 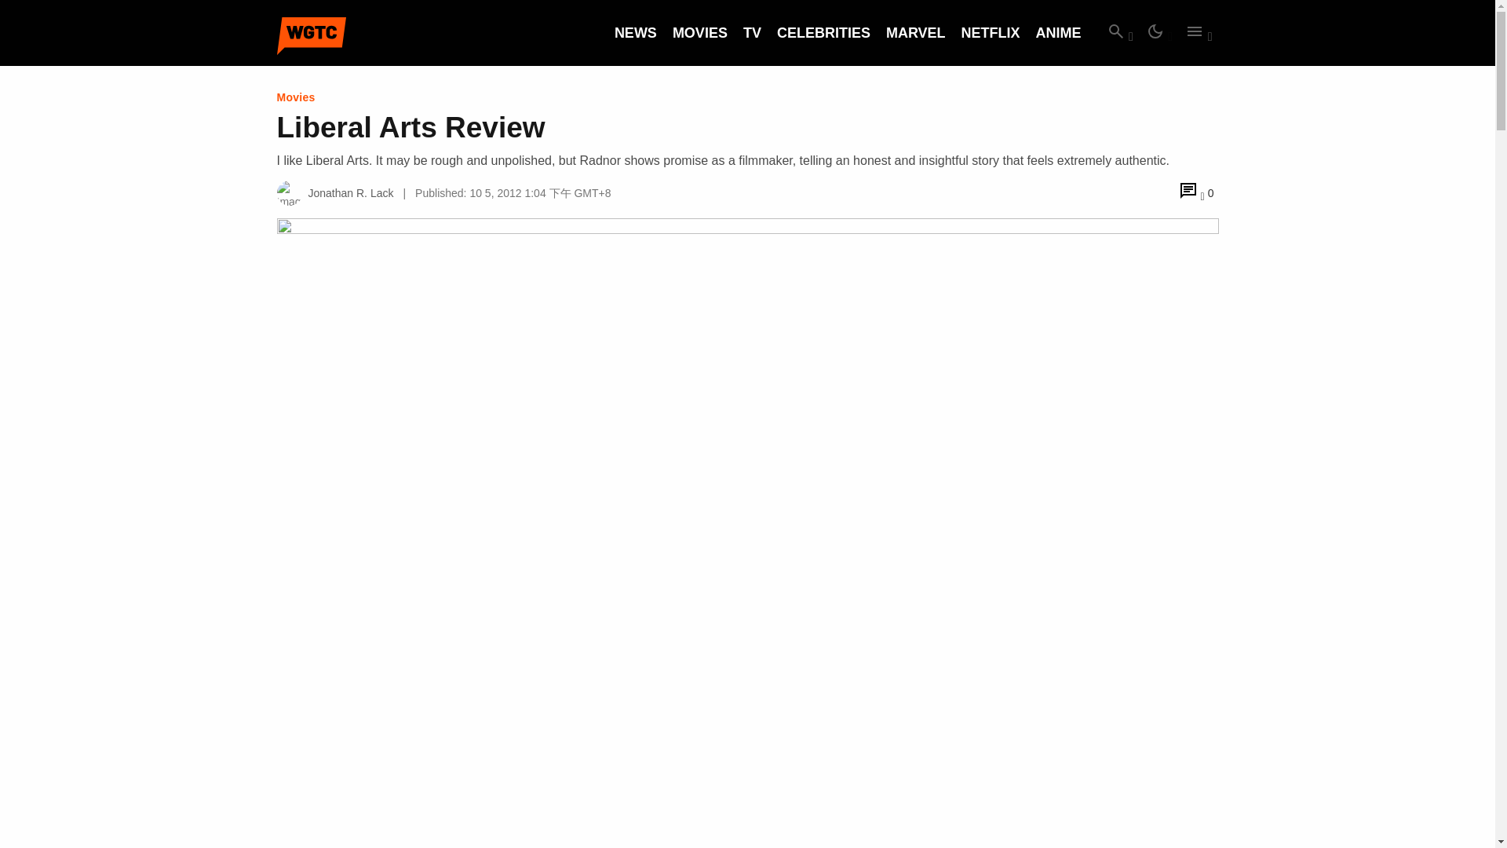 What do you see at coordinates (700, 33) in the screenshot?
I see `MOVIES` at bounding box center [700, 33].